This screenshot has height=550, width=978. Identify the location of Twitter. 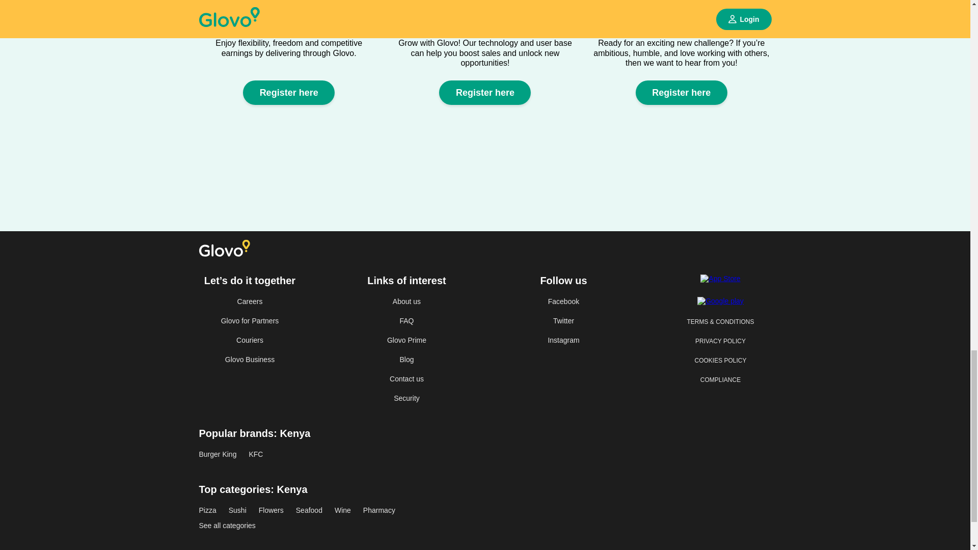
(563, 321).